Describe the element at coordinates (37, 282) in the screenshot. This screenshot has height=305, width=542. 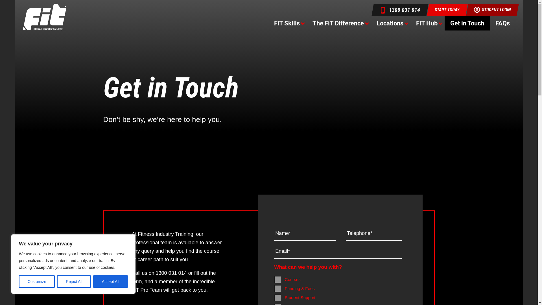
I see `Customize` at that location.